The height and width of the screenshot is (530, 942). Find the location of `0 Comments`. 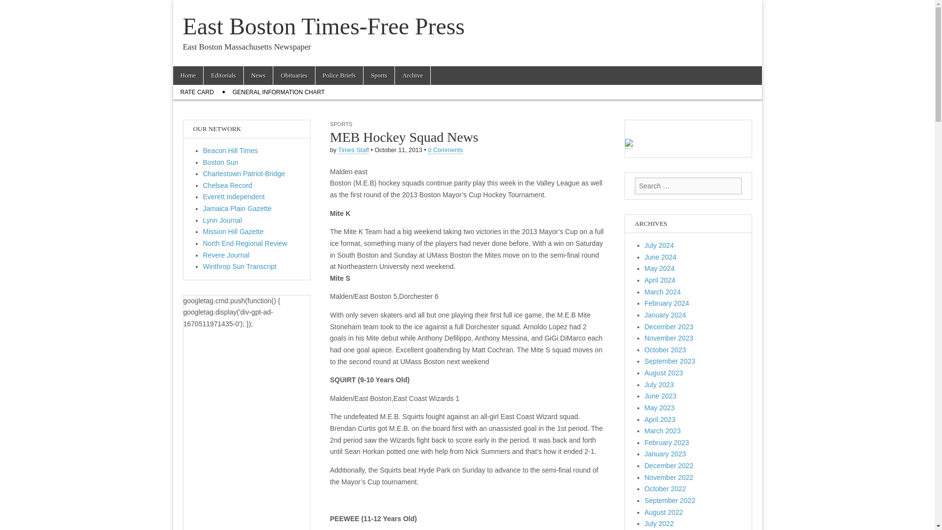

0 Comments is located at coordinates (445, 150).